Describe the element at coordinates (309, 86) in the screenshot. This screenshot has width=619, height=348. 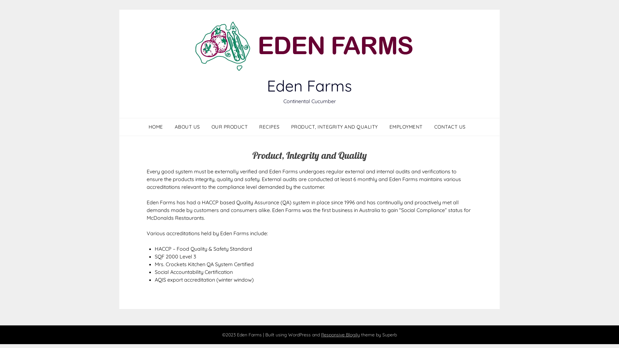
I see `Eden Farms` at that location.